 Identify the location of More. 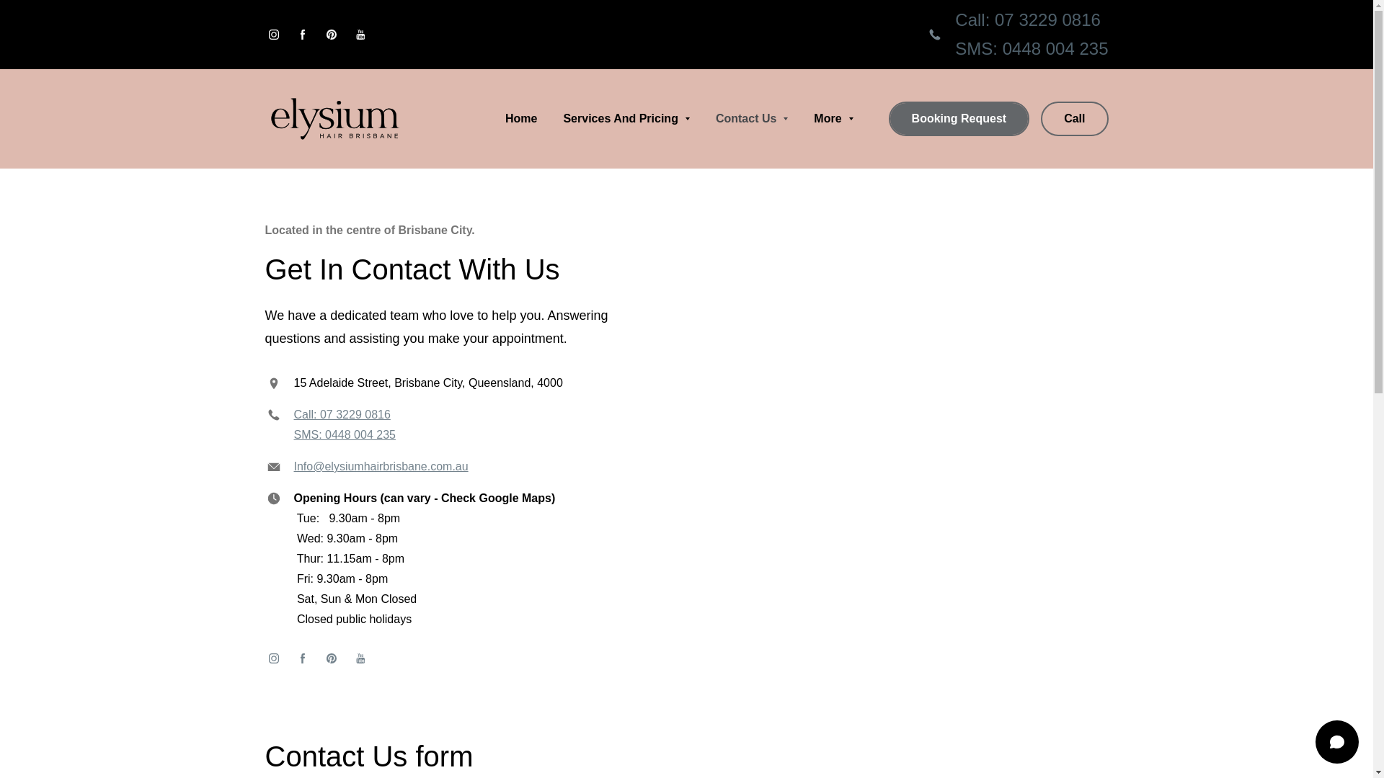
(833, 119).